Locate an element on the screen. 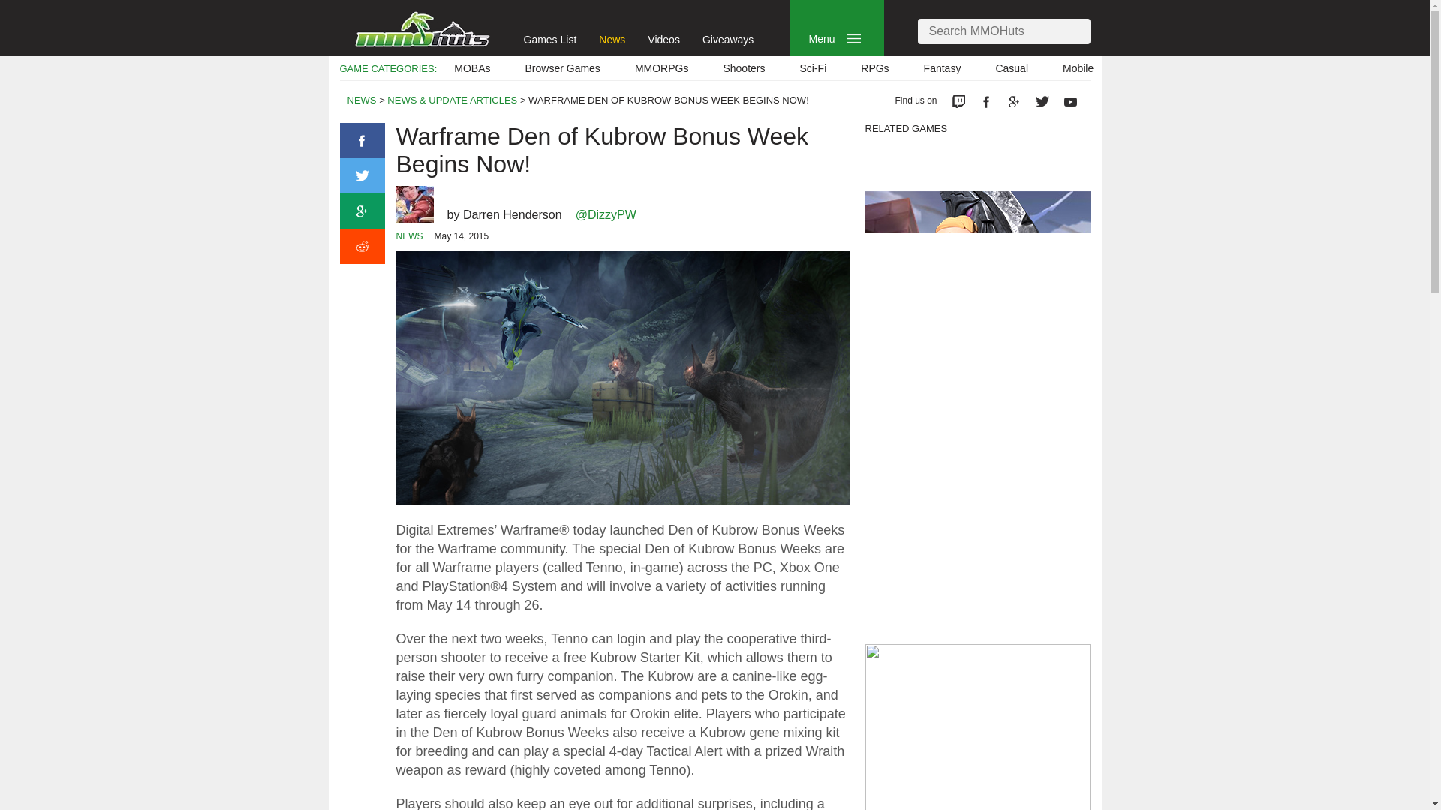  News is located at coordinates (612, 39).